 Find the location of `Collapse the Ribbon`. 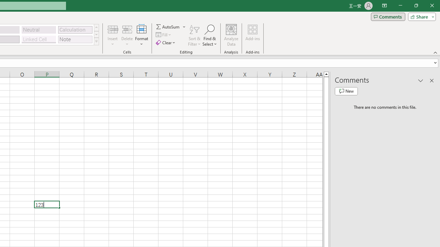

Collapse the Ribbon is located at coordinates (436, 52).